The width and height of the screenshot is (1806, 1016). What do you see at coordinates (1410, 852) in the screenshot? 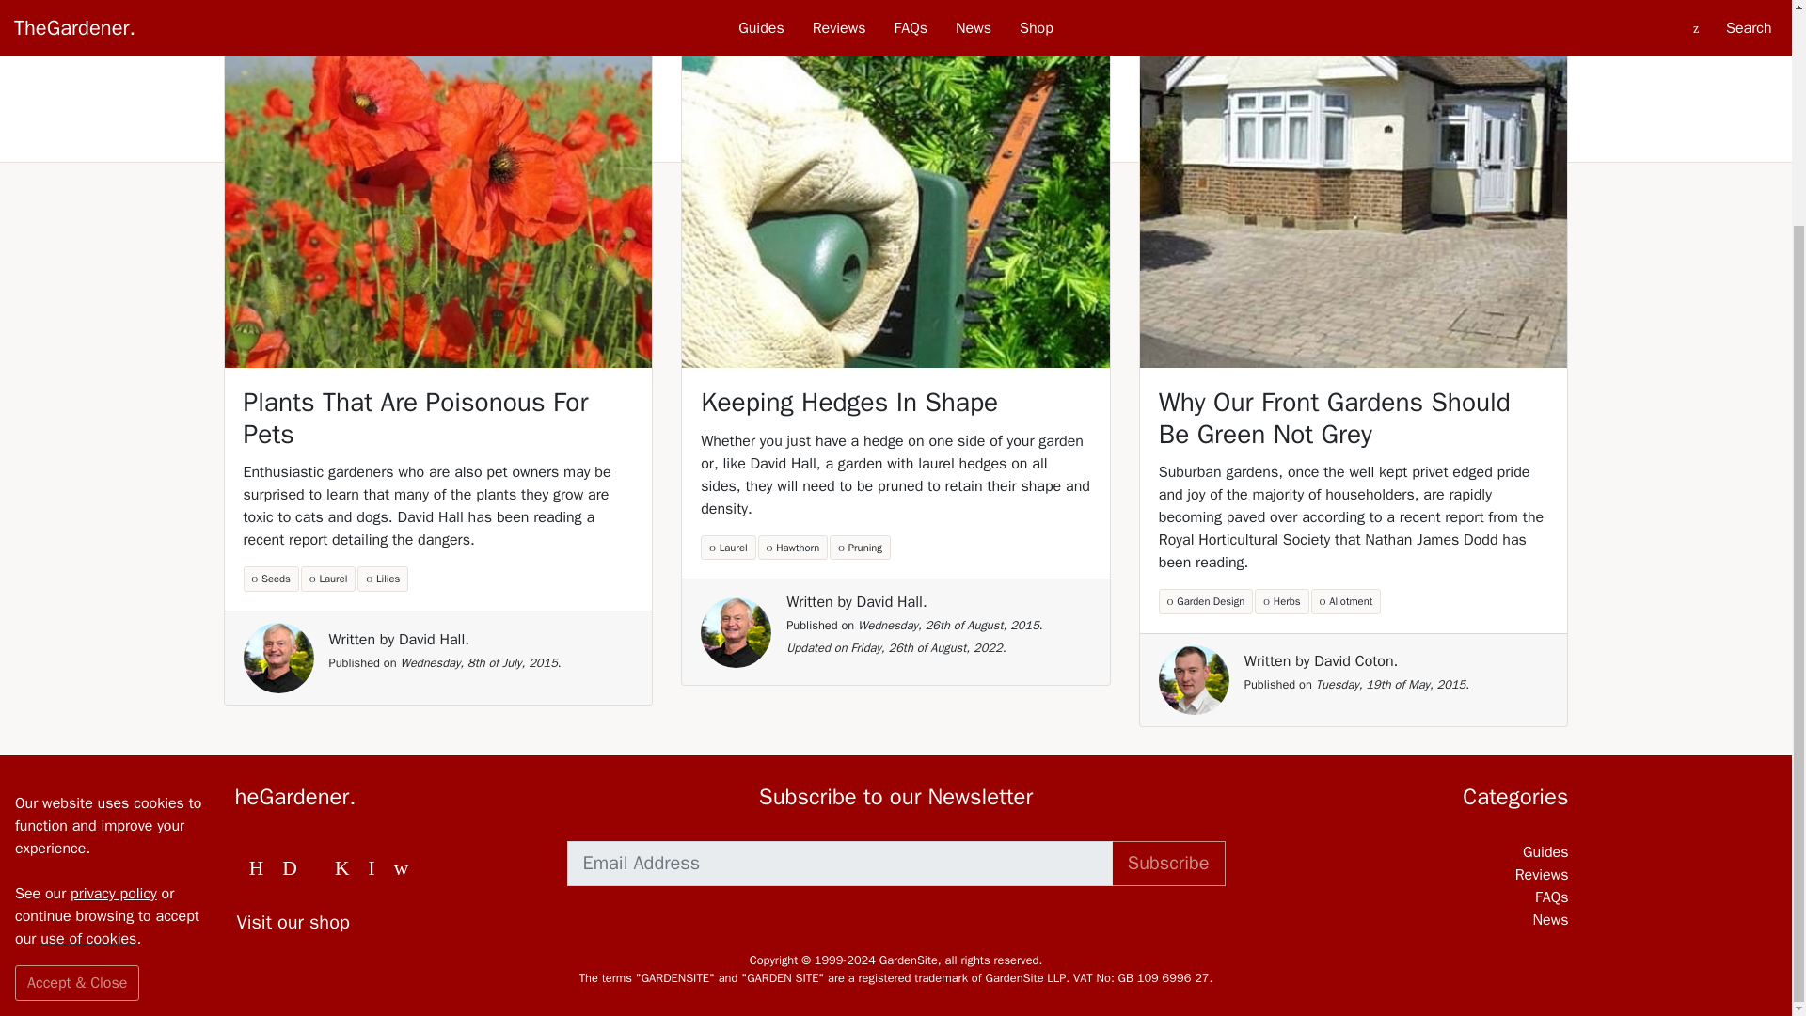
I see `Guides` at bounding box center [1410, 852].